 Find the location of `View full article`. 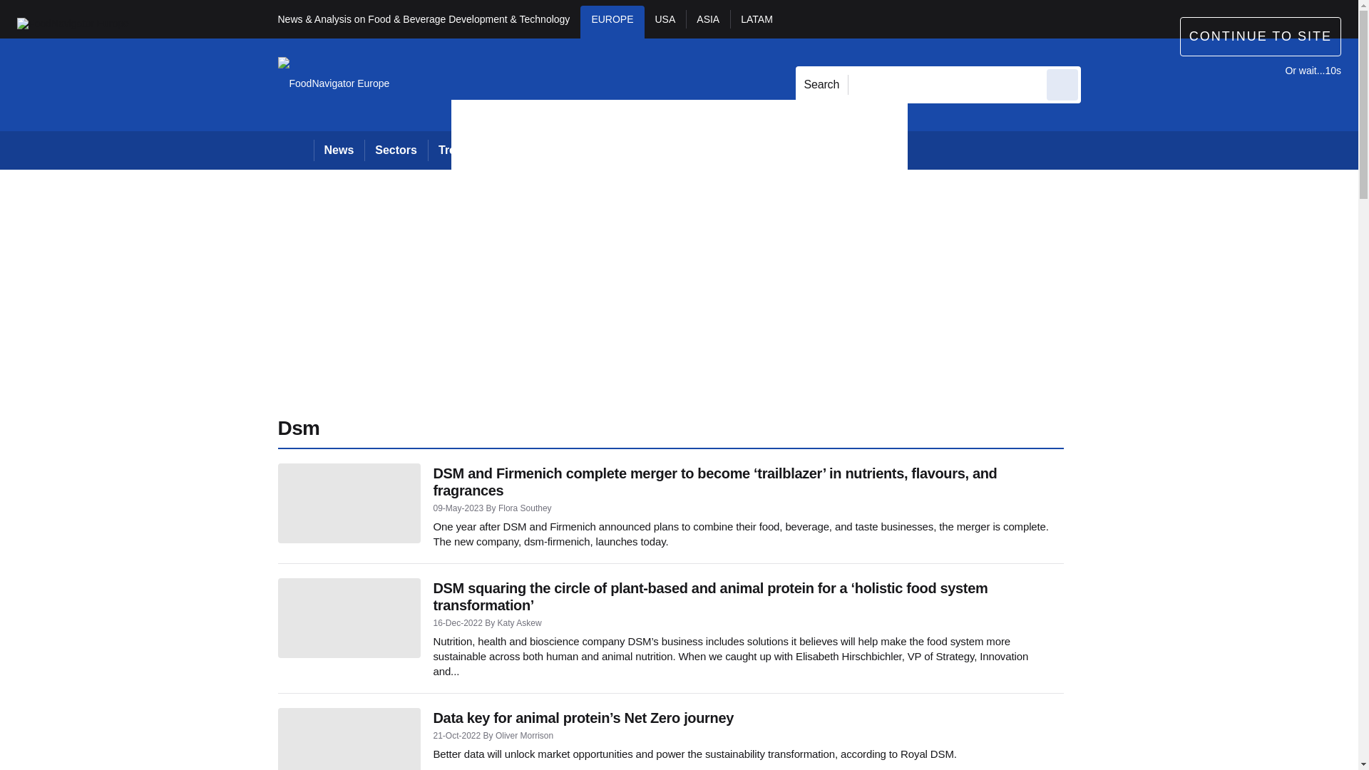

View full article is located at coordinates (349, 503).